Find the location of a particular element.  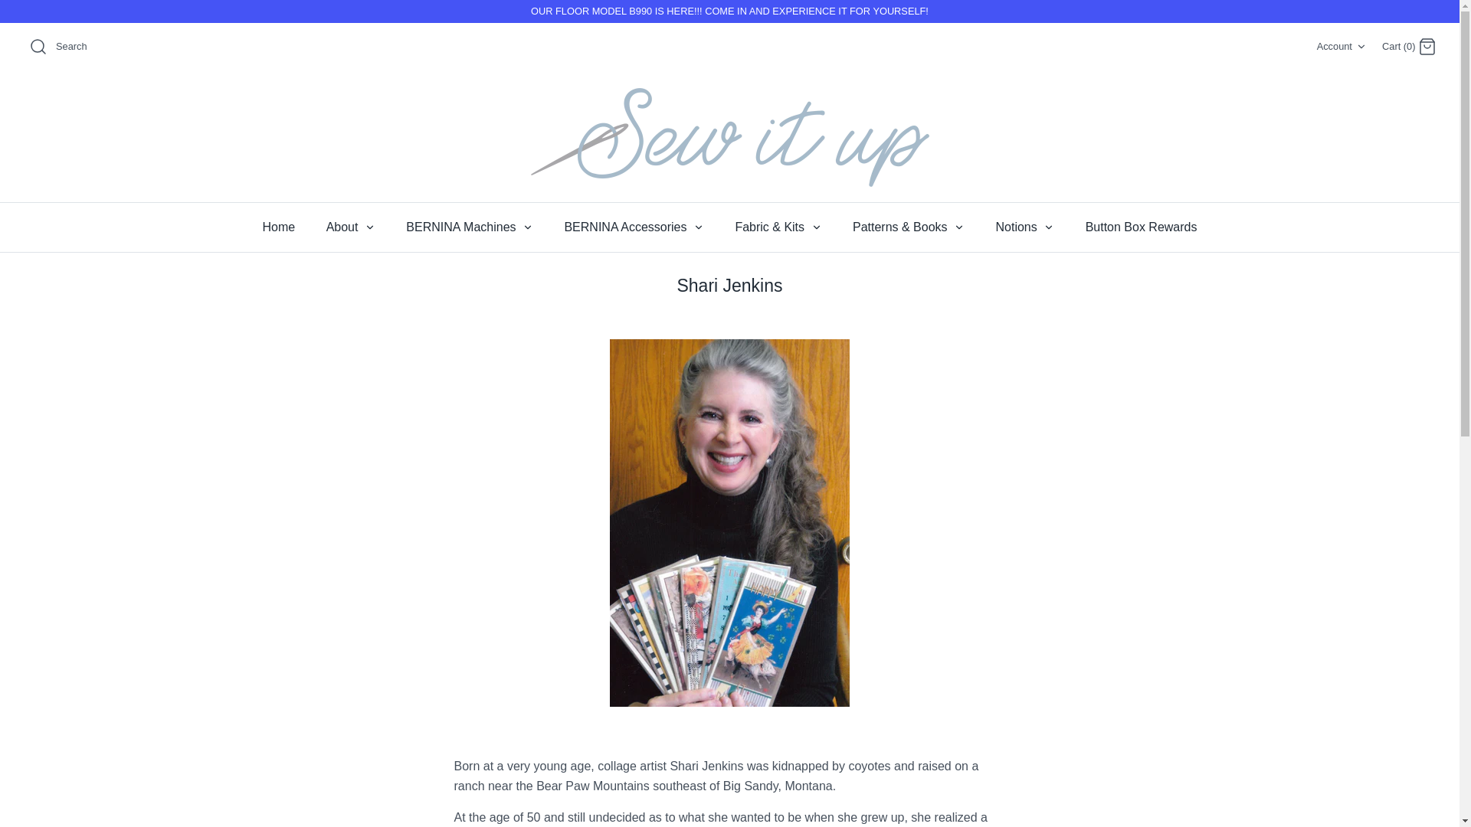

Home is located at coordinates (279, 227).